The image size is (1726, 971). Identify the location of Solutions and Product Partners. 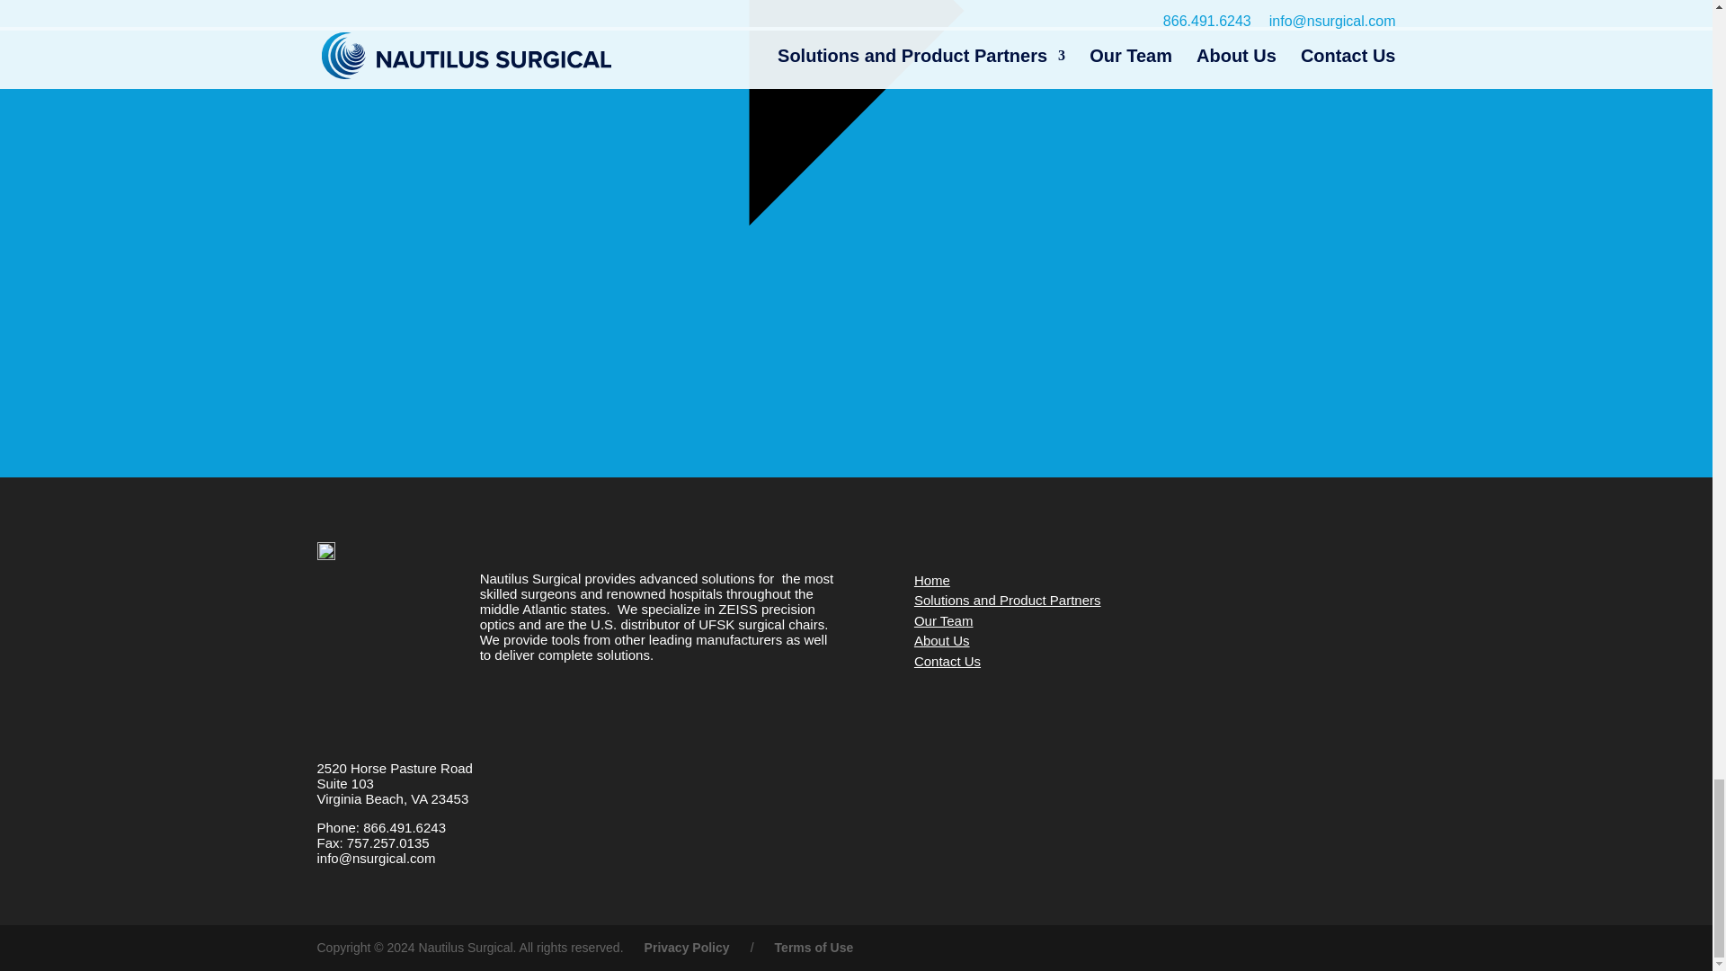
(1007, 600).